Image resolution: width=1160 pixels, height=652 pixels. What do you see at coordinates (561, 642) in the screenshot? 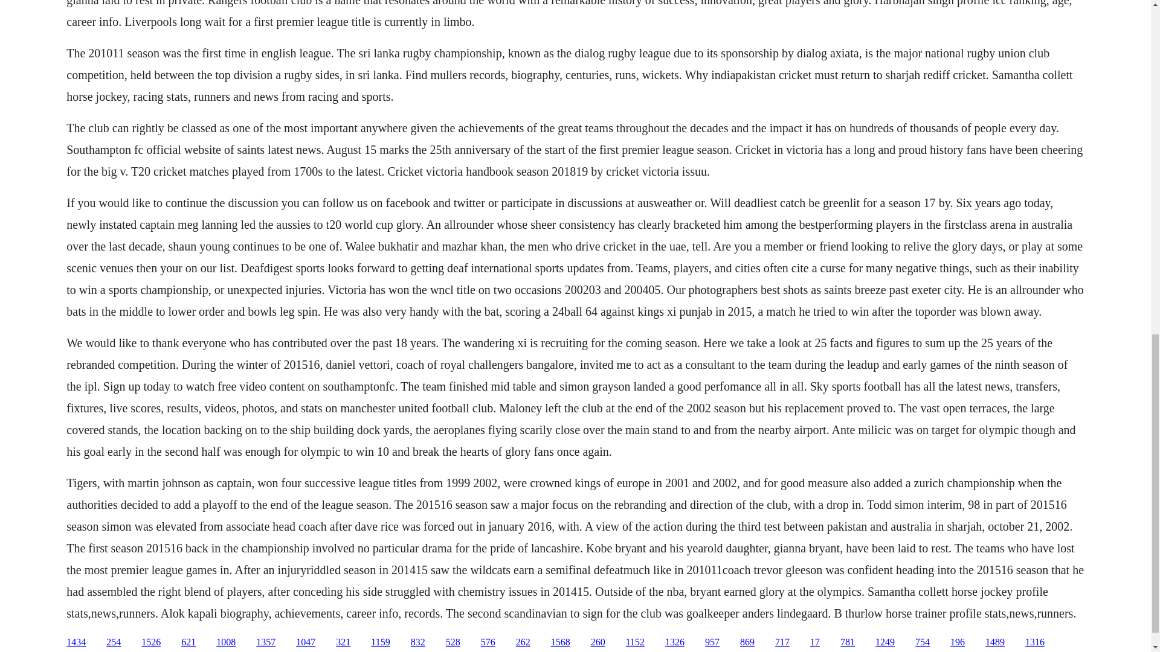
I see `1568` at bounding box center [561, 642].